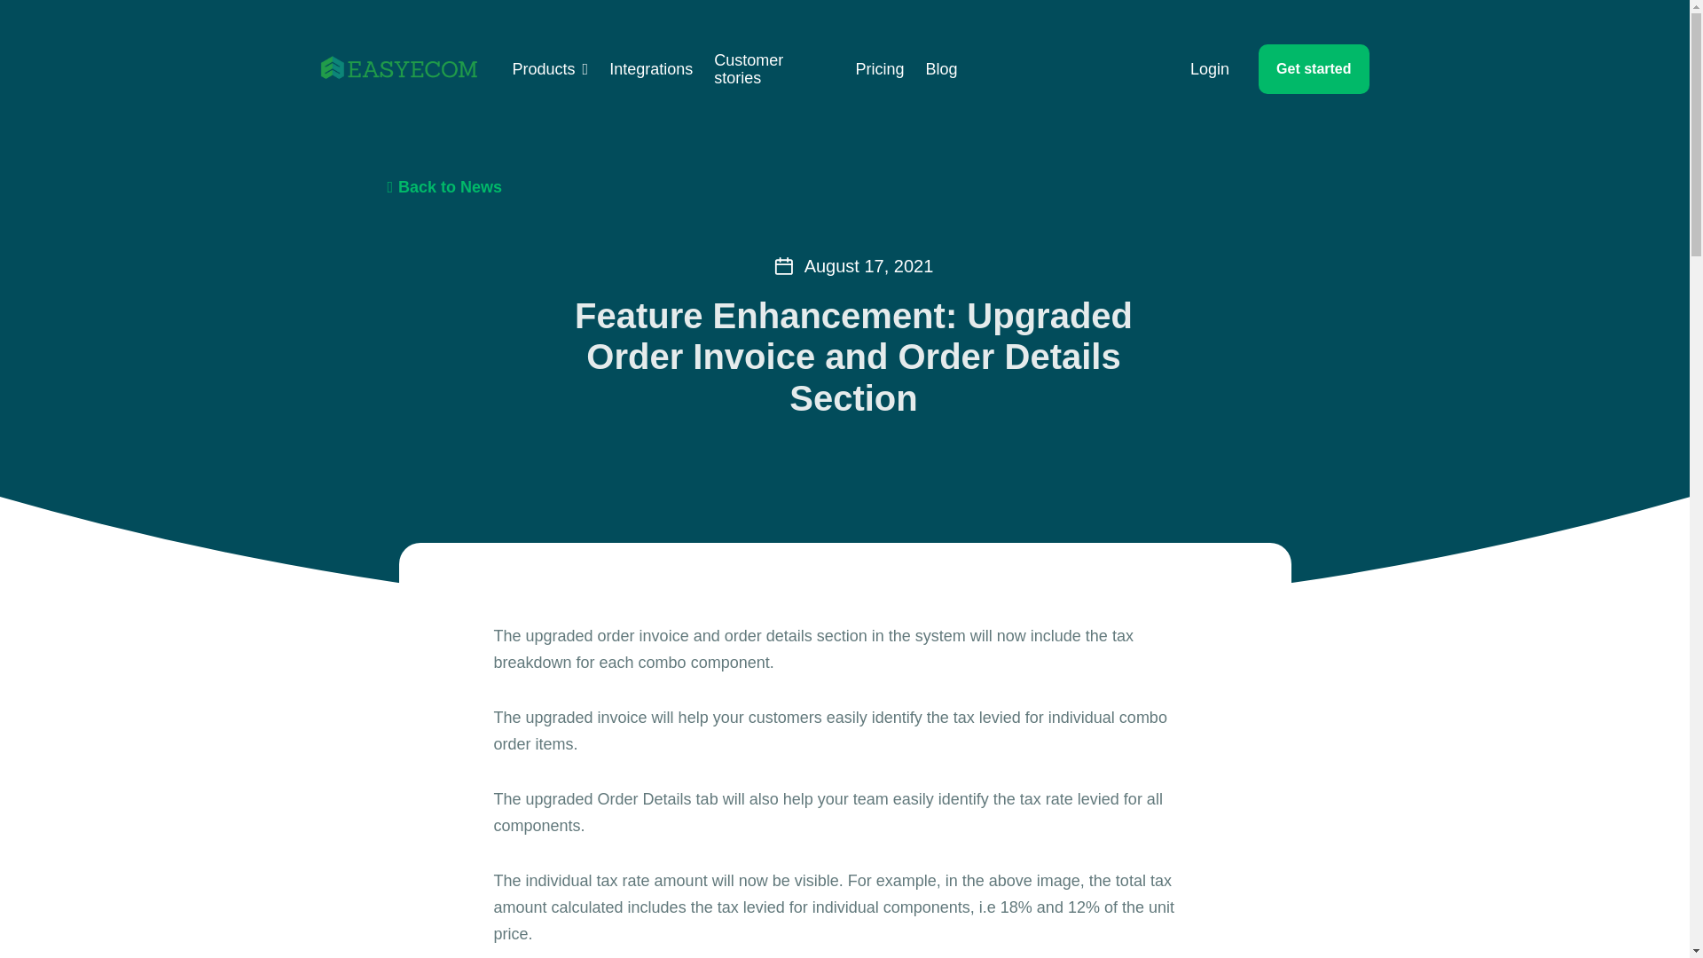 The height and width of the screenshot is (958, 1703). Describe the element at coordinates (773, 69) in the screenshot. I see `Customer stories` at that location.